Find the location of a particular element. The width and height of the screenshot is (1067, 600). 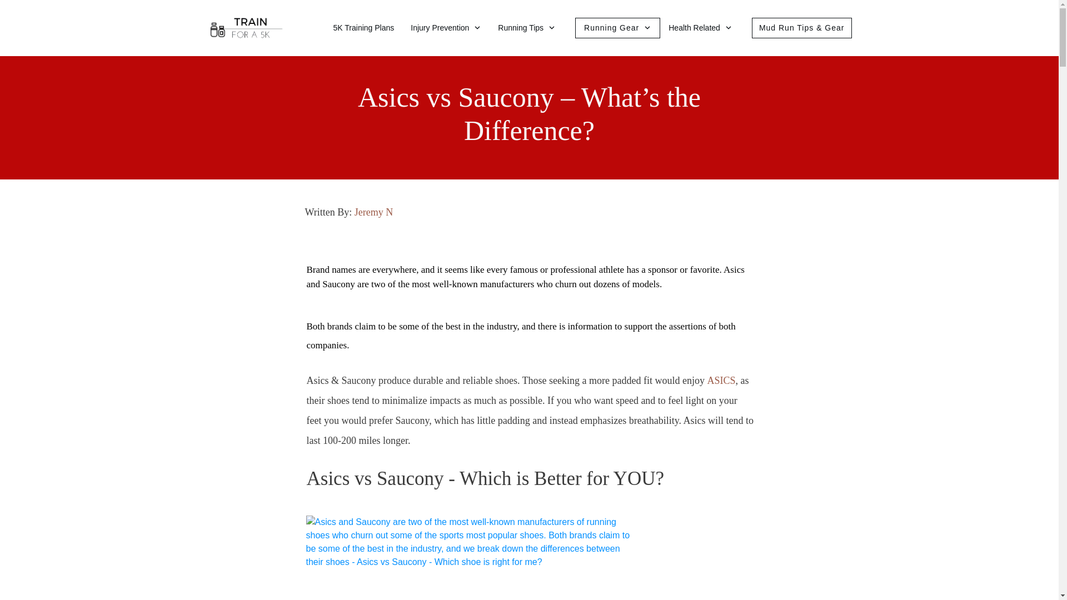

Running Gear is located at coordinates (617, 28).